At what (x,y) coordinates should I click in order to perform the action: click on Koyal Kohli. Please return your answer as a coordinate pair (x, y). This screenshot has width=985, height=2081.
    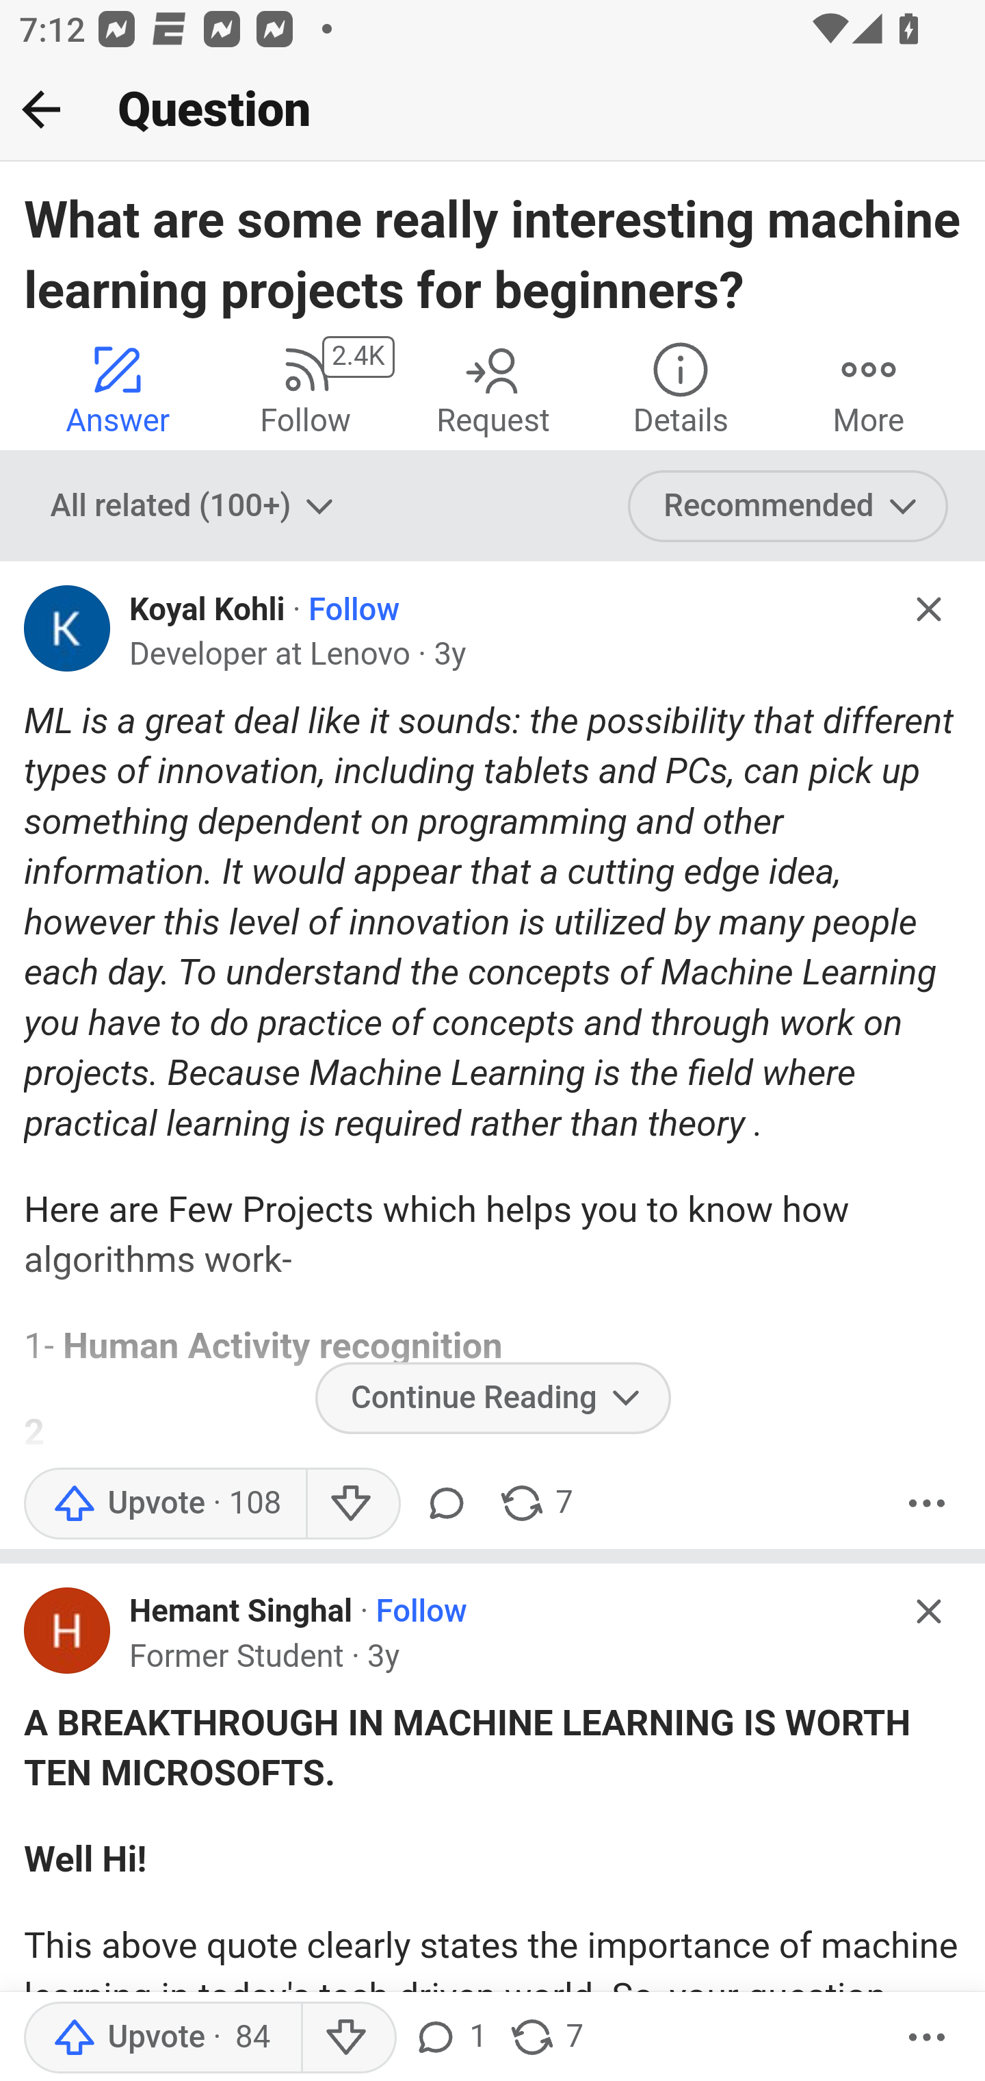
    Looking at the image, I should click on (208, 611).